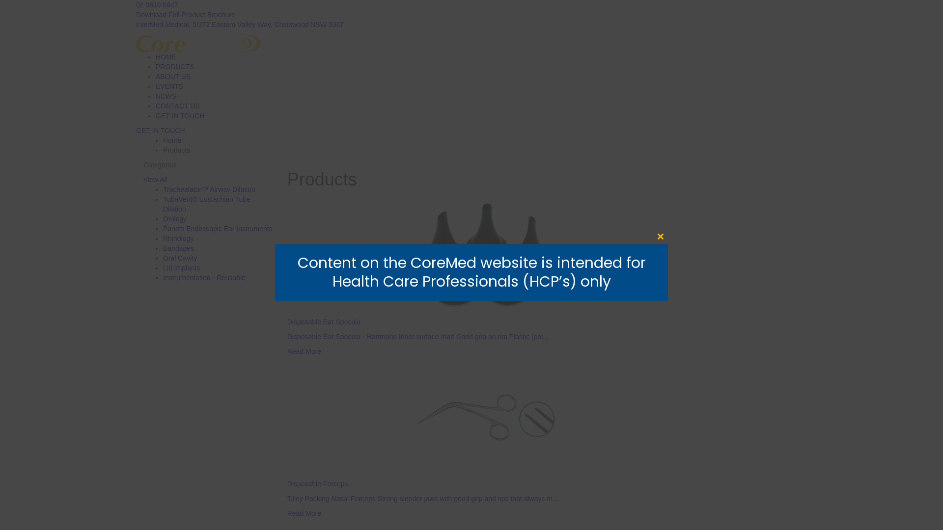 The width and height of the screenshot is (943, 530). Describe the element at coordinates (178, 238) in the screenshot. I see `Rhinology` at that location.